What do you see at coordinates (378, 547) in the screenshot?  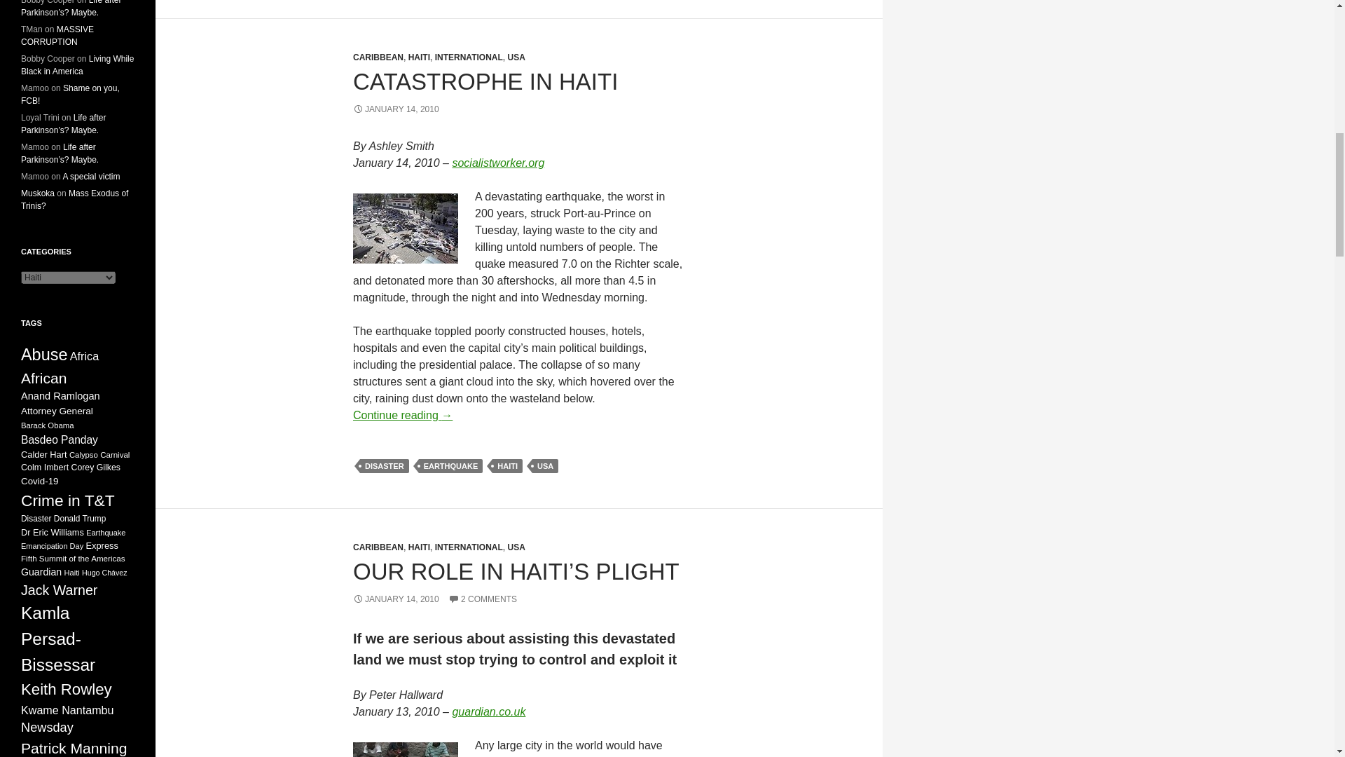 I see `CARIBBEAN` at bounding box center [378, 547].